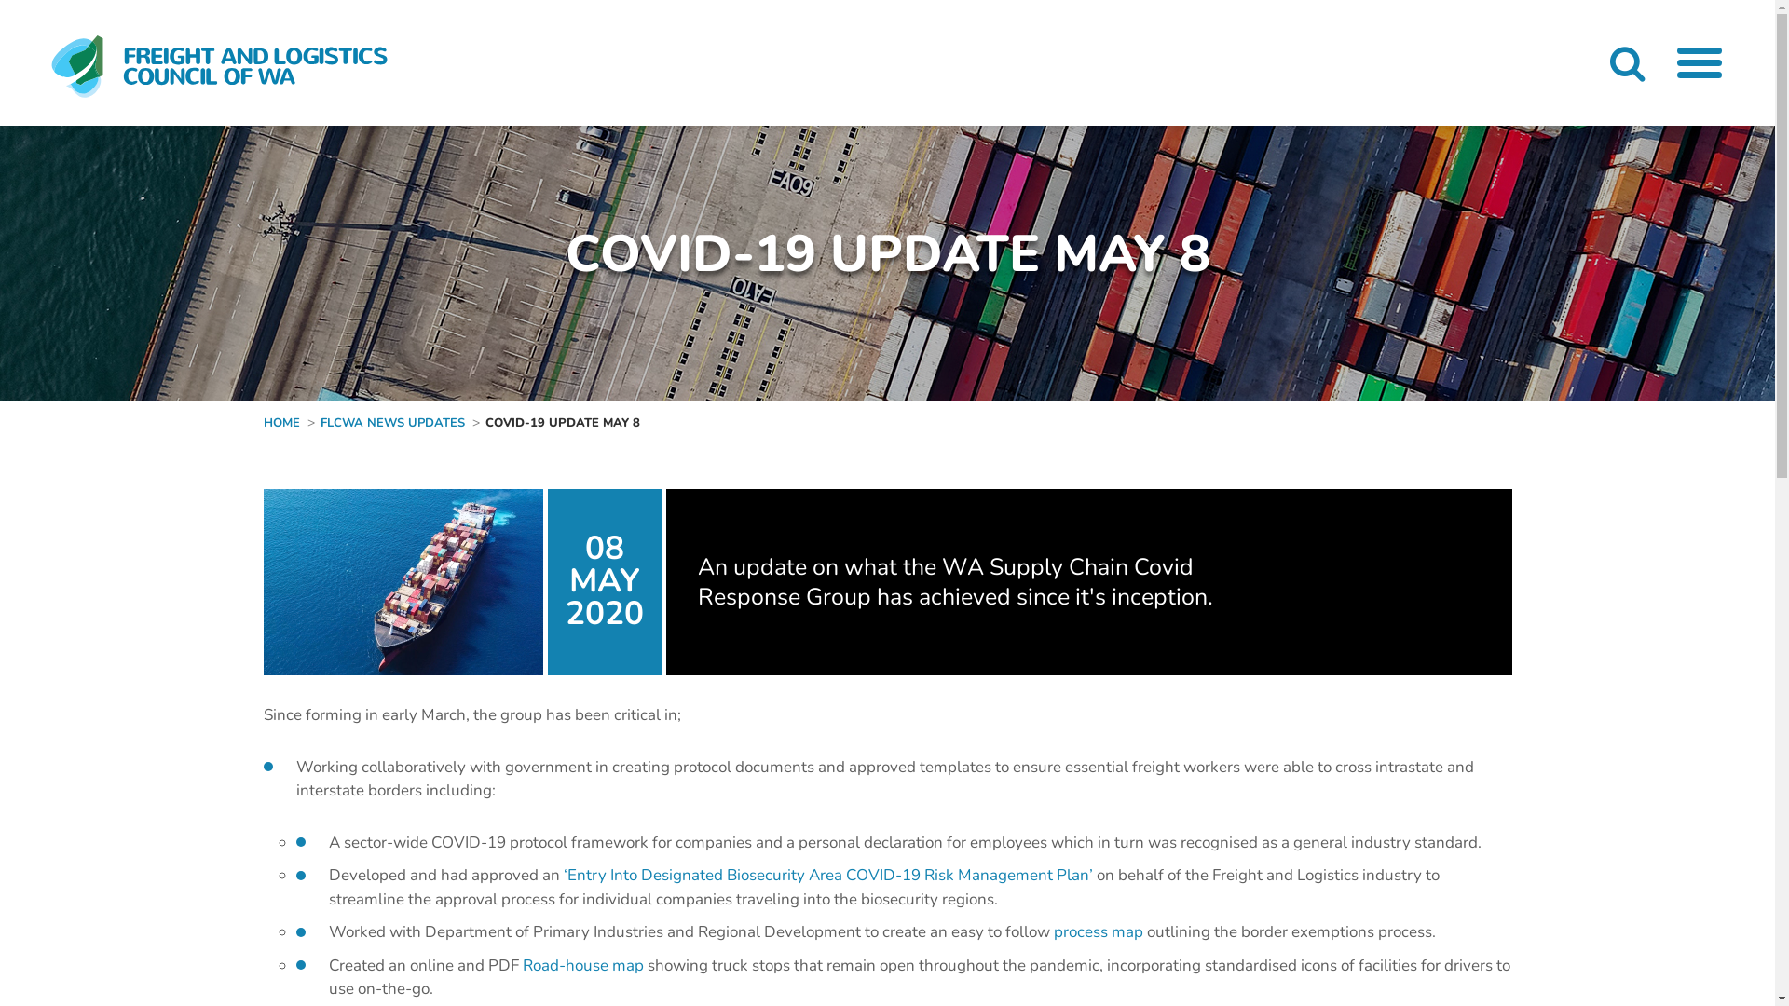 The image size is (1789, 1006). Describe the element at coordinates (582, 965) in the screenshot. I see `Road-house map` at that location.